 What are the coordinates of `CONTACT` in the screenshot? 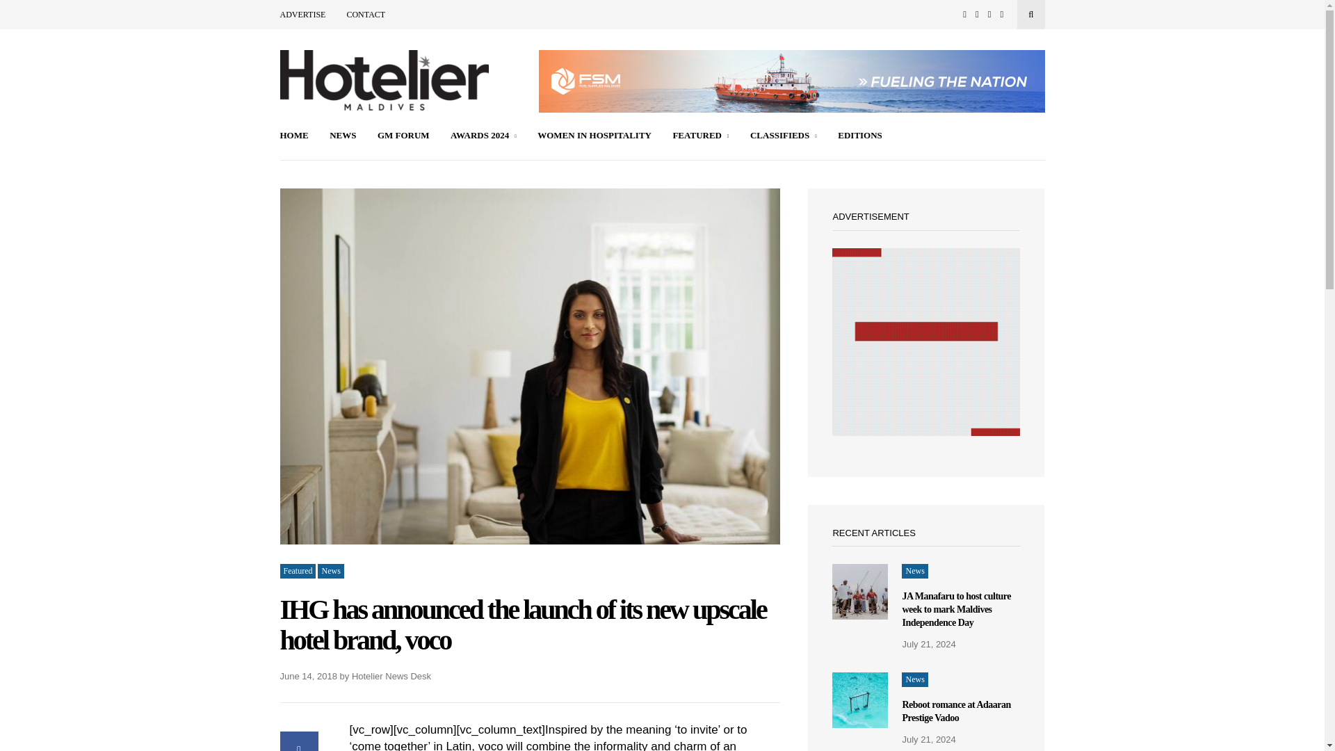 It's located at (366, 15).